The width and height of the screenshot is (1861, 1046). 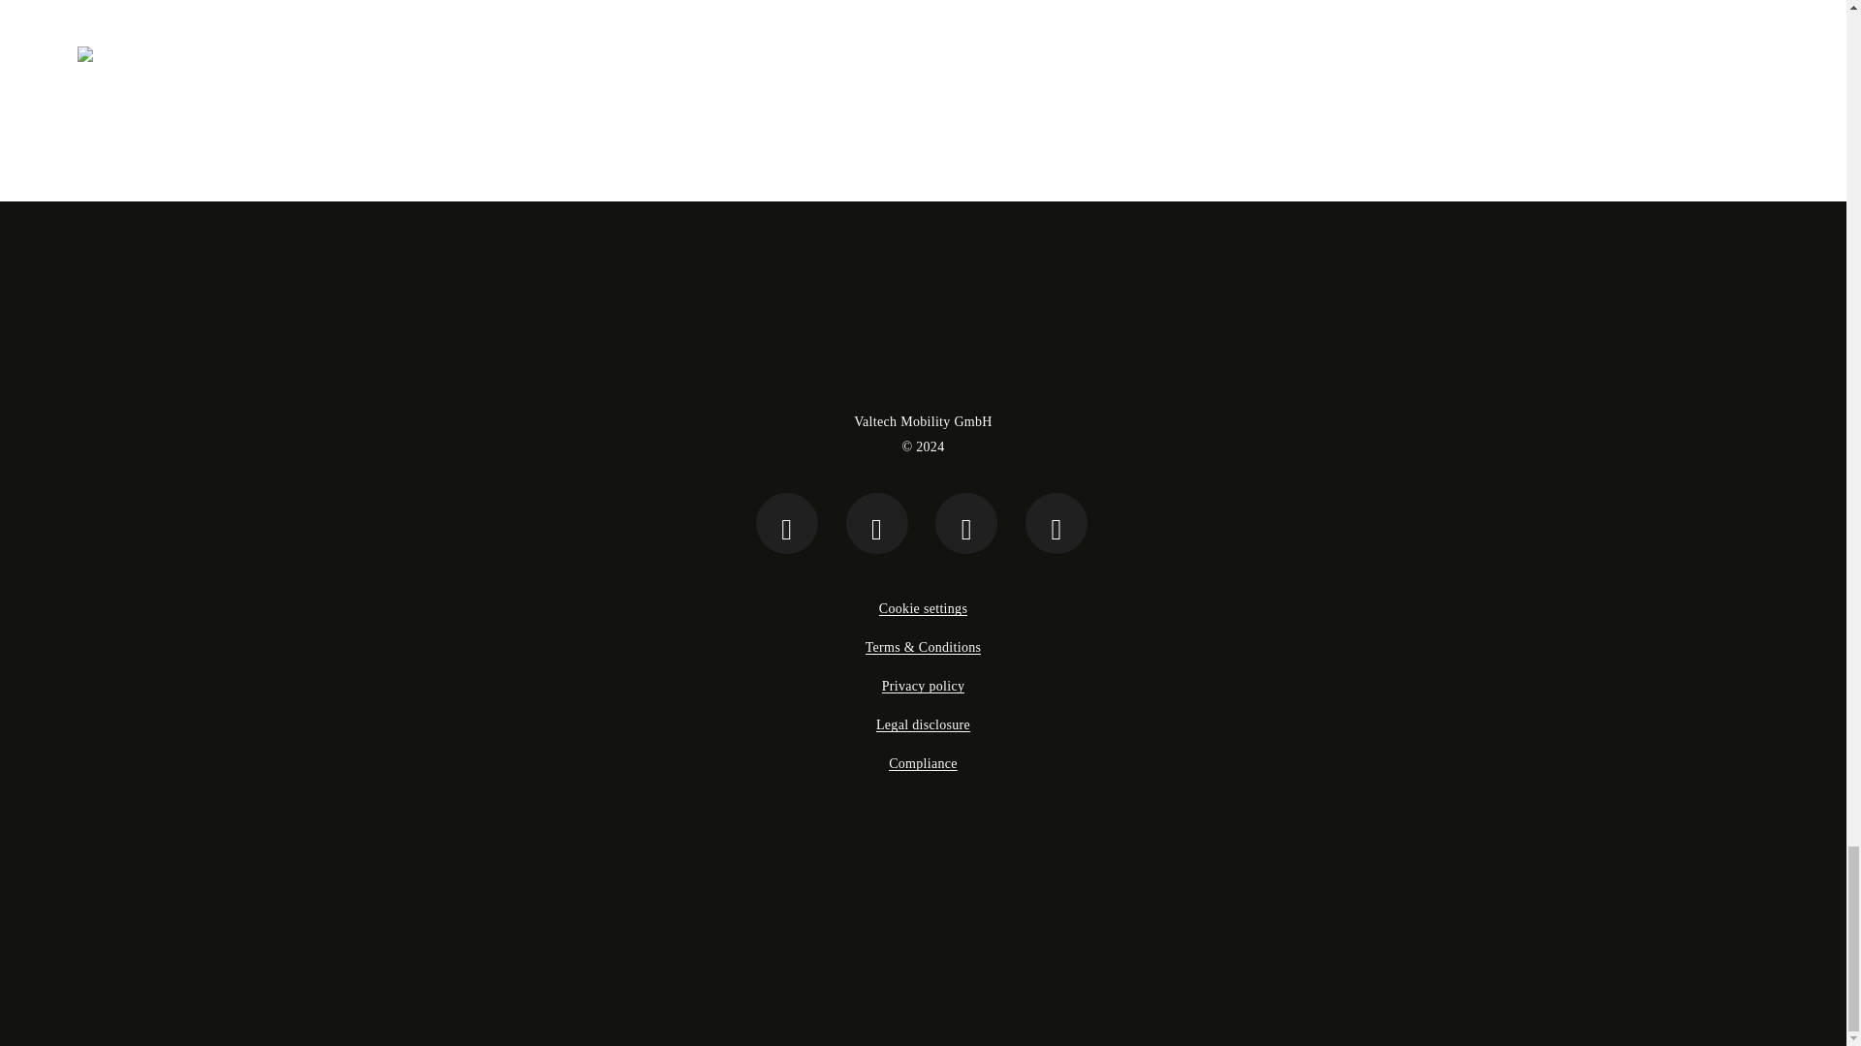 I want to click on Privacy policy, so click(x=924, y=686).